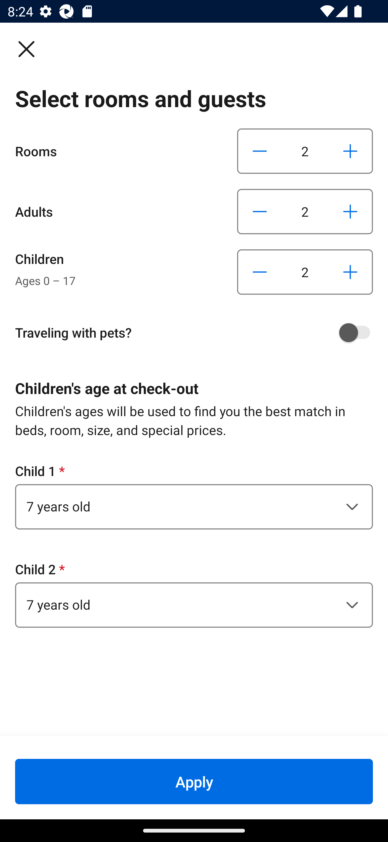  Describe the element at coordinates (194, 495) in the screenshot. I see `Child 1
required Child 1 * 7 years old` at that location.